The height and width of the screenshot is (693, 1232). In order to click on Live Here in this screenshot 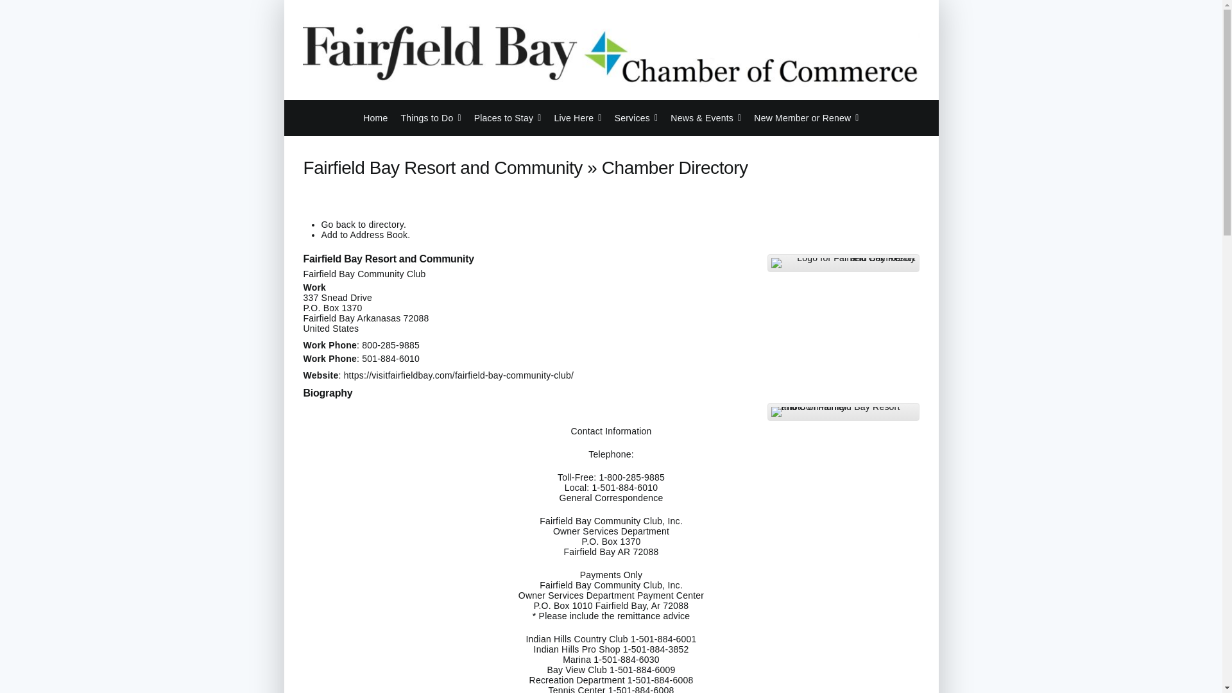, I will do `click(577, 117)`.